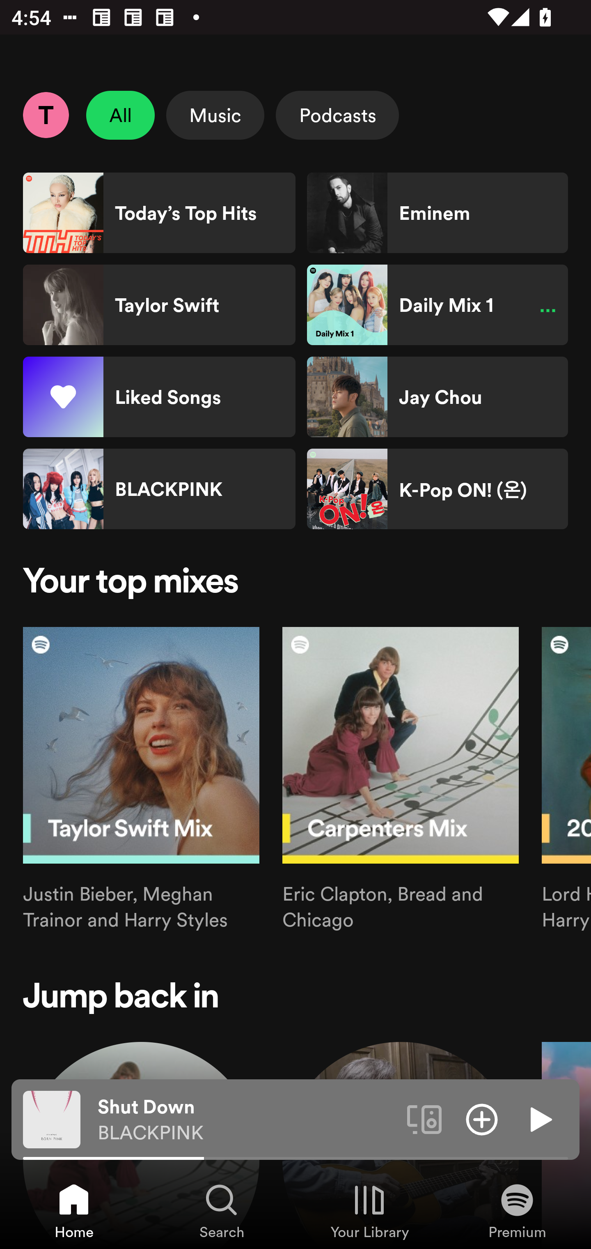  Describe the element at coordinates (121, 115) in the screenshot. I see `All Unselect All` at that location.